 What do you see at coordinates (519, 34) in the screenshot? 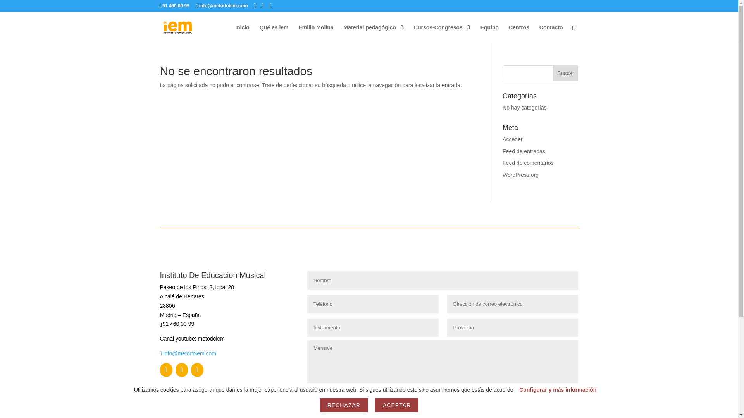
I see `Centros` at bounding box center [519, 34].